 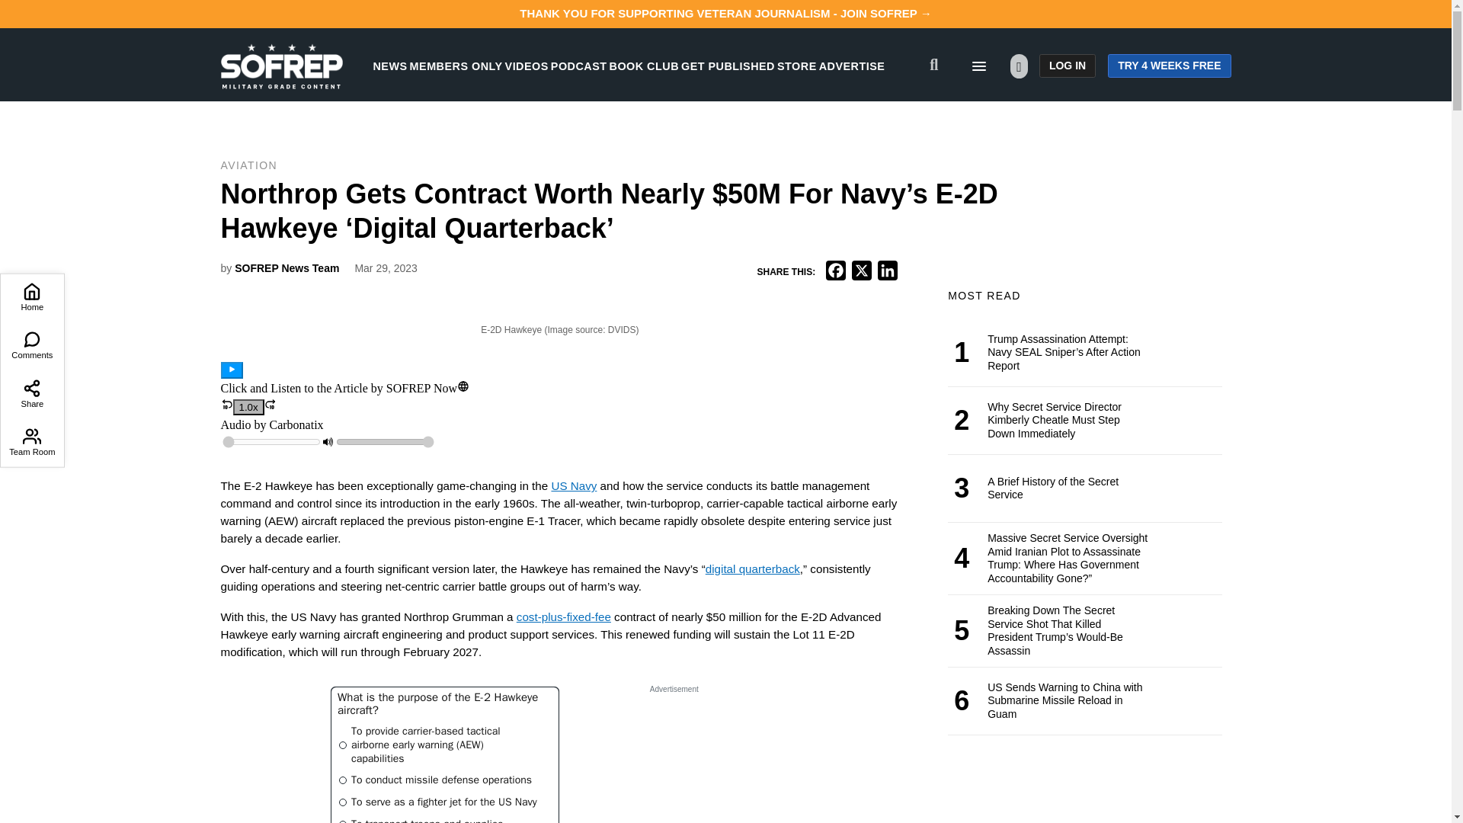 I want to click on PODCAST, so click(x=579, y=66).